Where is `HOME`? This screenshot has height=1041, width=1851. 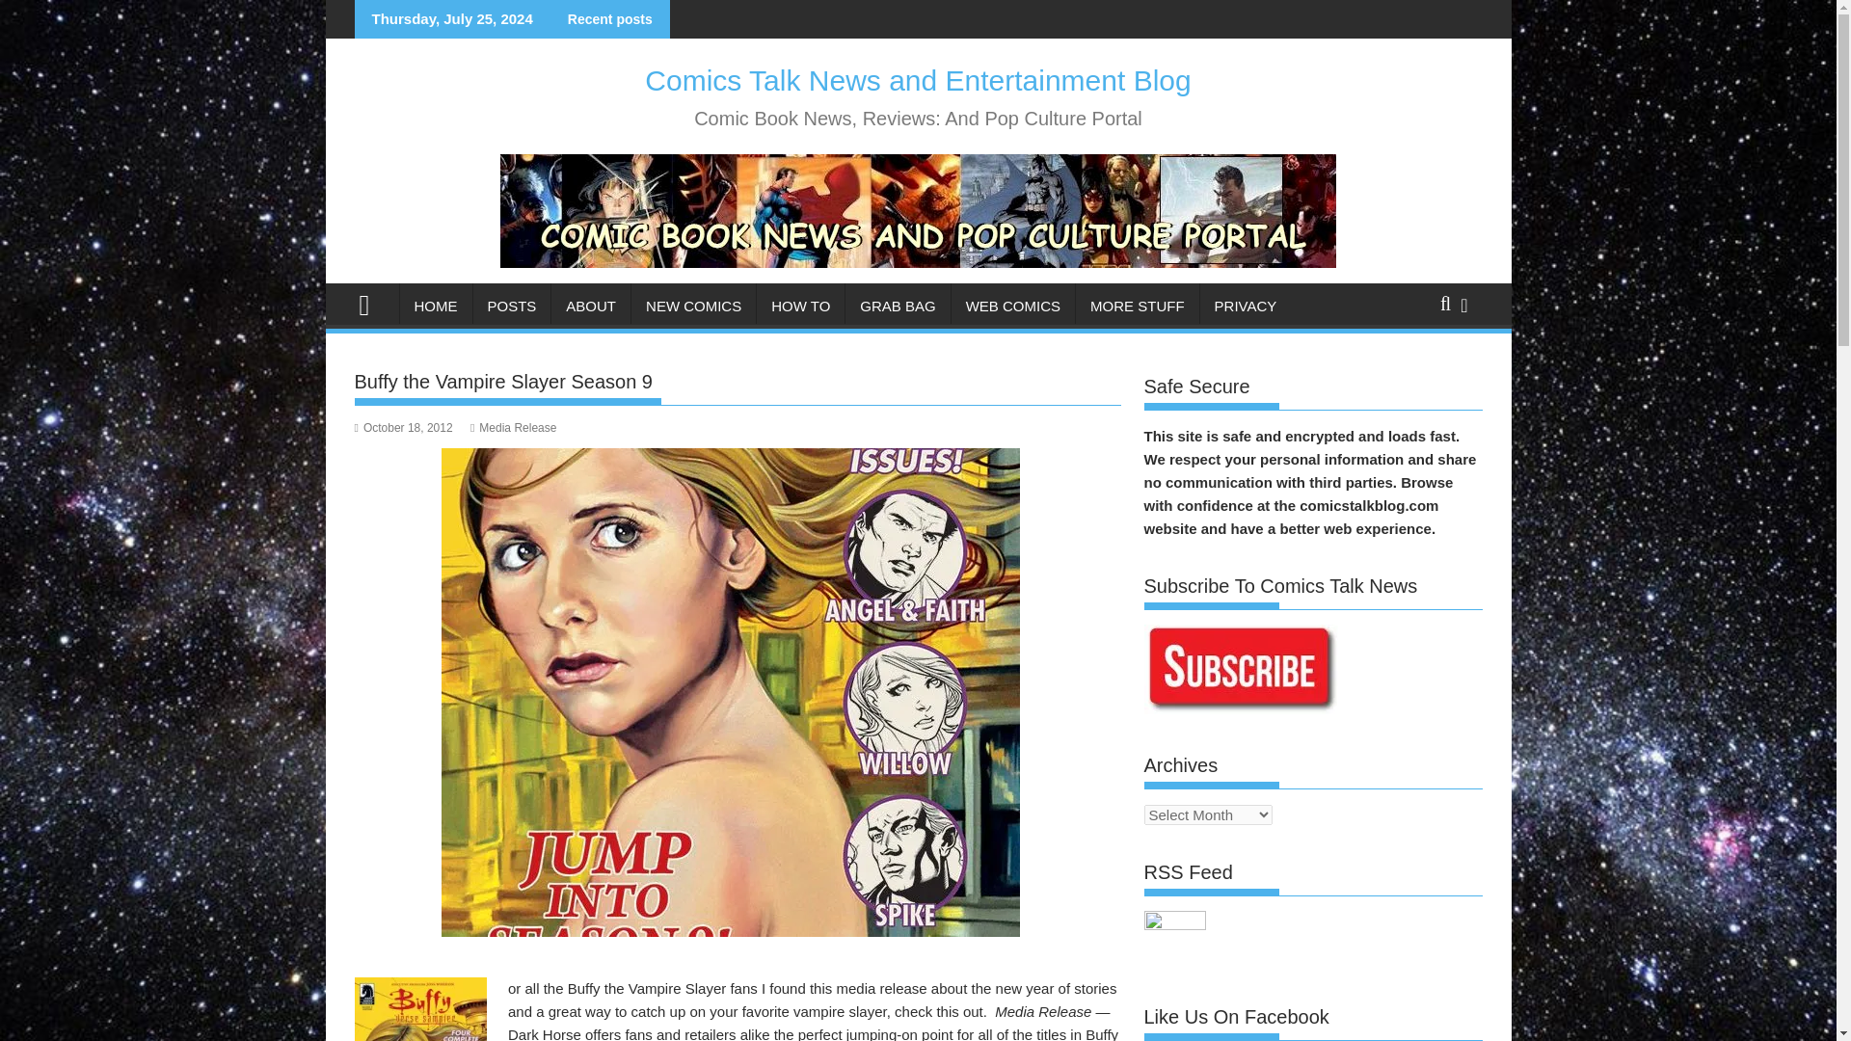 HOME is located at coordinates (436, 307).